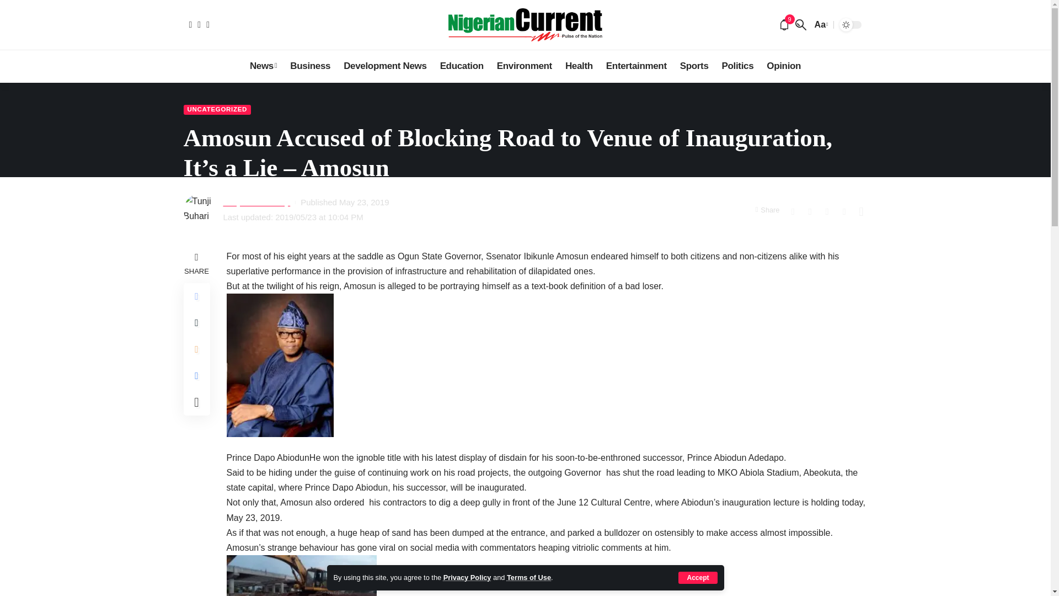 This screenshot has height=596, width=1059. Describe the element at coordinates (528, 577) in the screenshot. I see `Terms of Use` at that location.